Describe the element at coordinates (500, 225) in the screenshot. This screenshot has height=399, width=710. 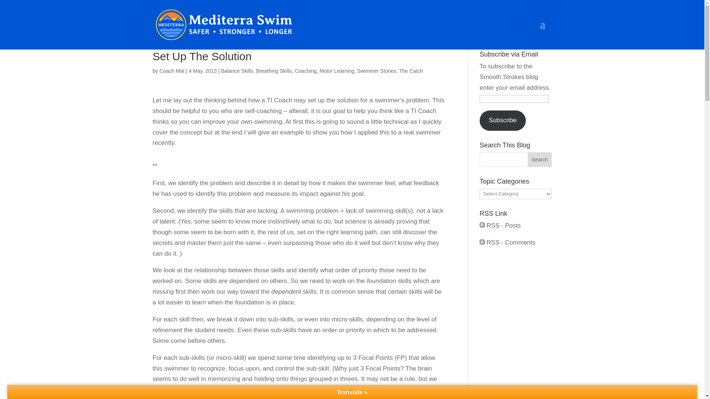
I see ` RSS - Posts` at that location.